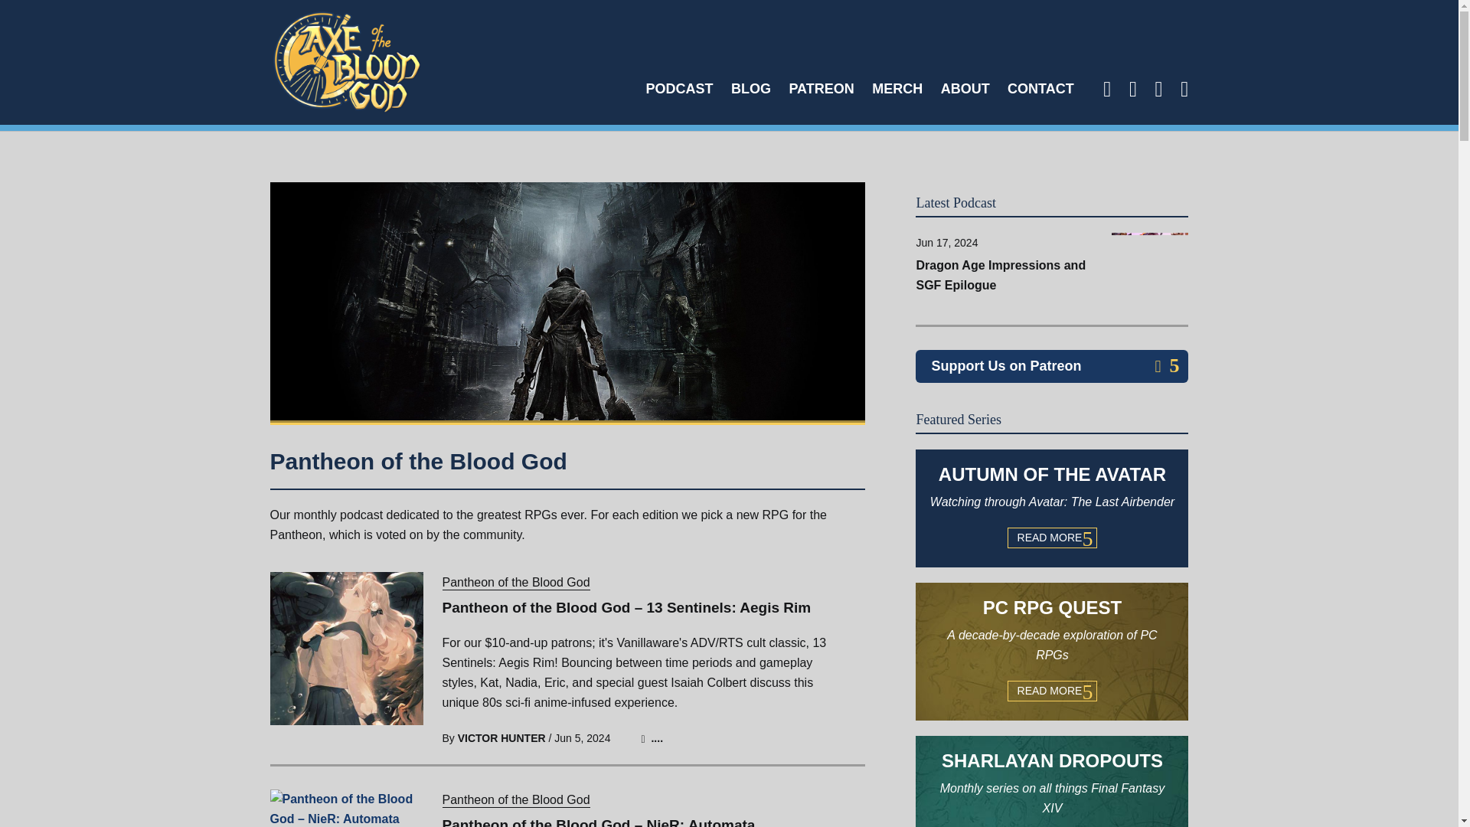 This screenshot has height=827, width=1470. I want to click on ABOUT, so click(516, 800).